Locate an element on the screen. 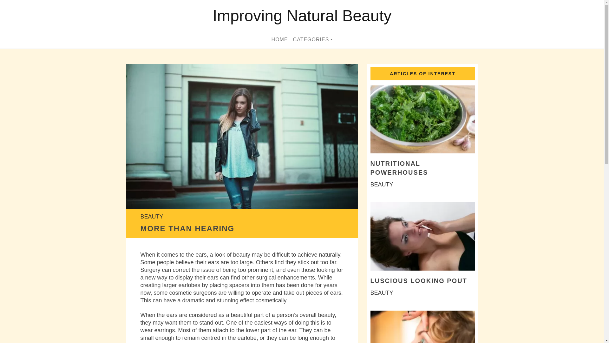 This screenshot has height=343, width=609. CATEGORIES is located at coordinates (313, 39).